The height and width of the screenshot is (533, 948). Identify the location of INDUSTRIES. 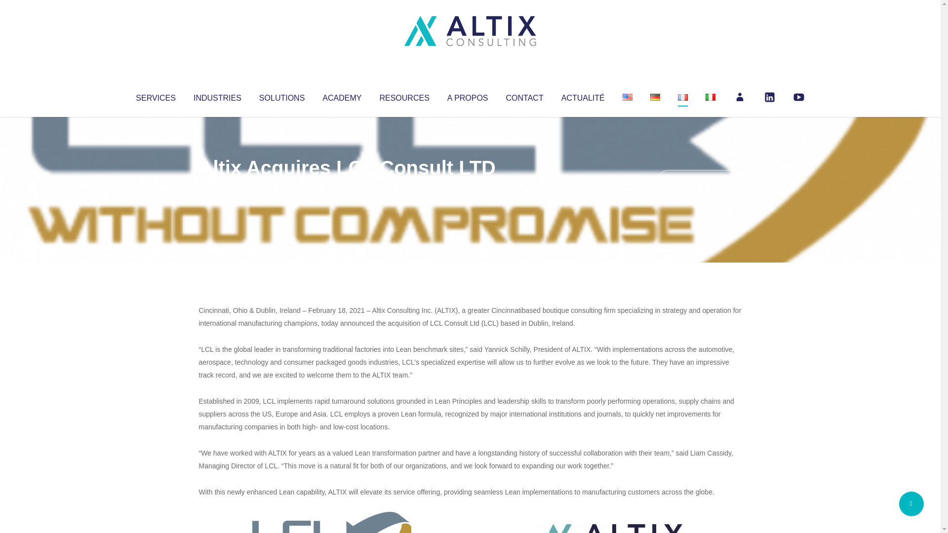
(217, 96).